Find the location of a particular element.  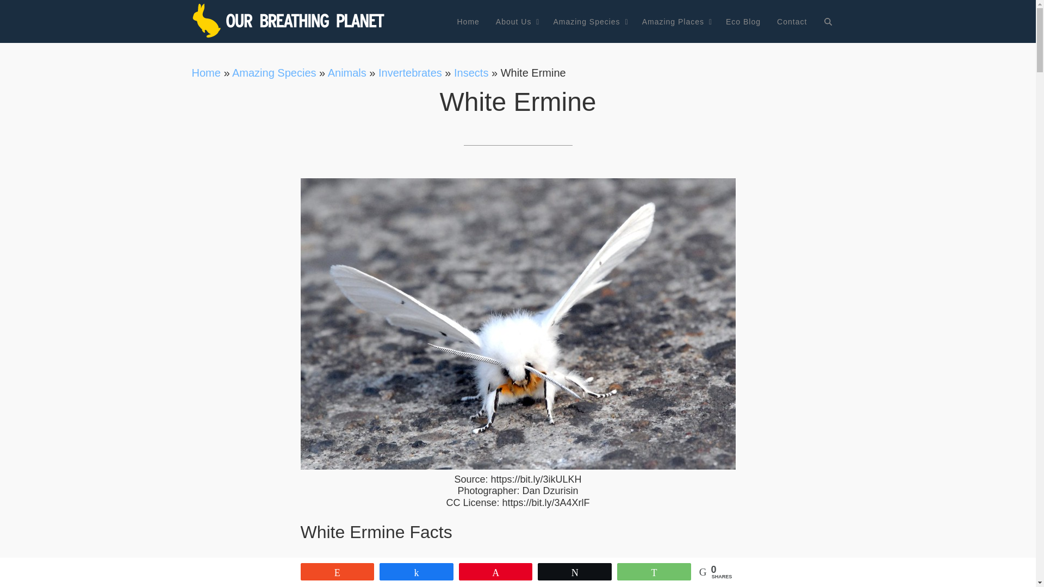

Amazing Places is located at coordinates (675, 21).